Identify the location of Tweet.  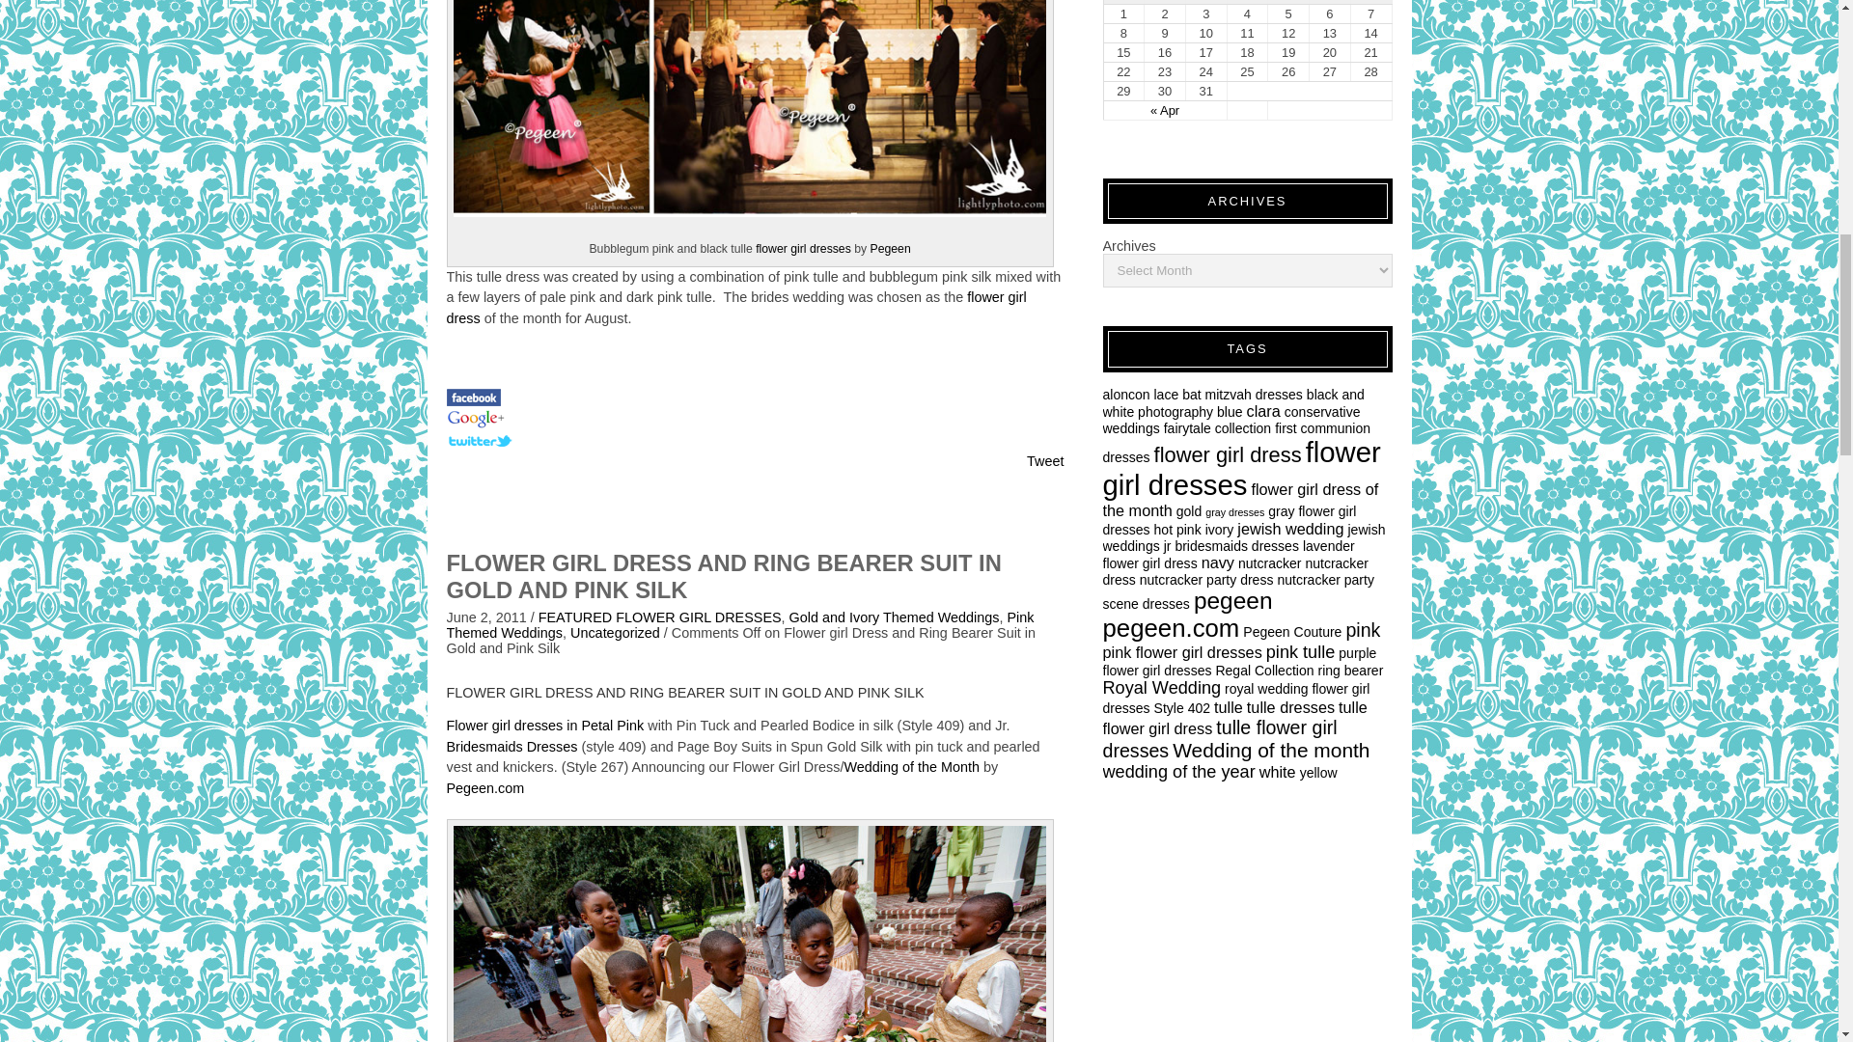
(1044, 461).